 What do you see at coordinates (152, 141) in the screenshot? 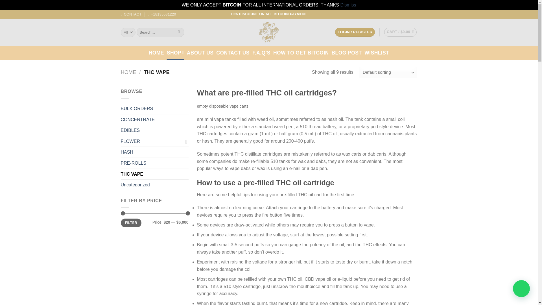
I see `FLOWER` at bounding box center [152, 141].